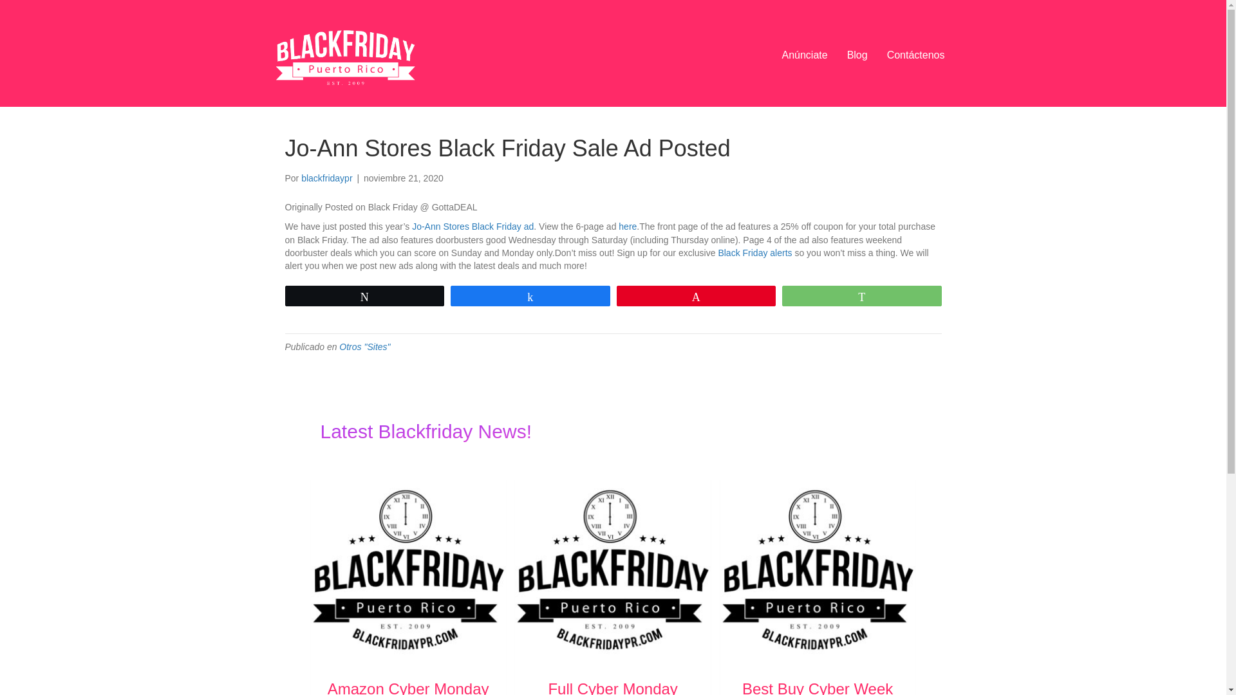  What do you see at coordinates (347, 55) in the screenshot?
I see `blackfridaypr-long-white` at bounding box center [347, 55].